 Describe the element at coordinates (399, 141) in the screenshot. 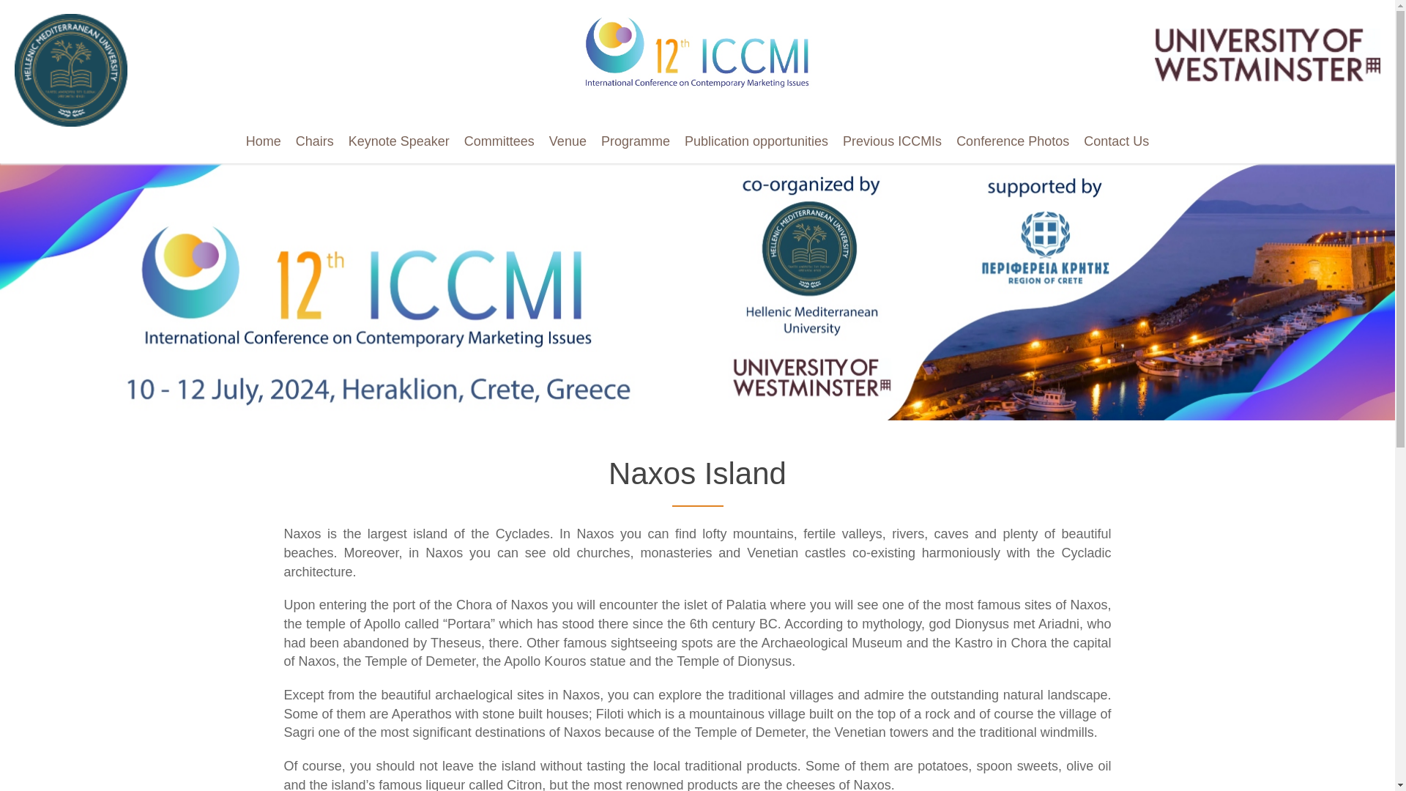

I see `Keynote Speaker` at that location.